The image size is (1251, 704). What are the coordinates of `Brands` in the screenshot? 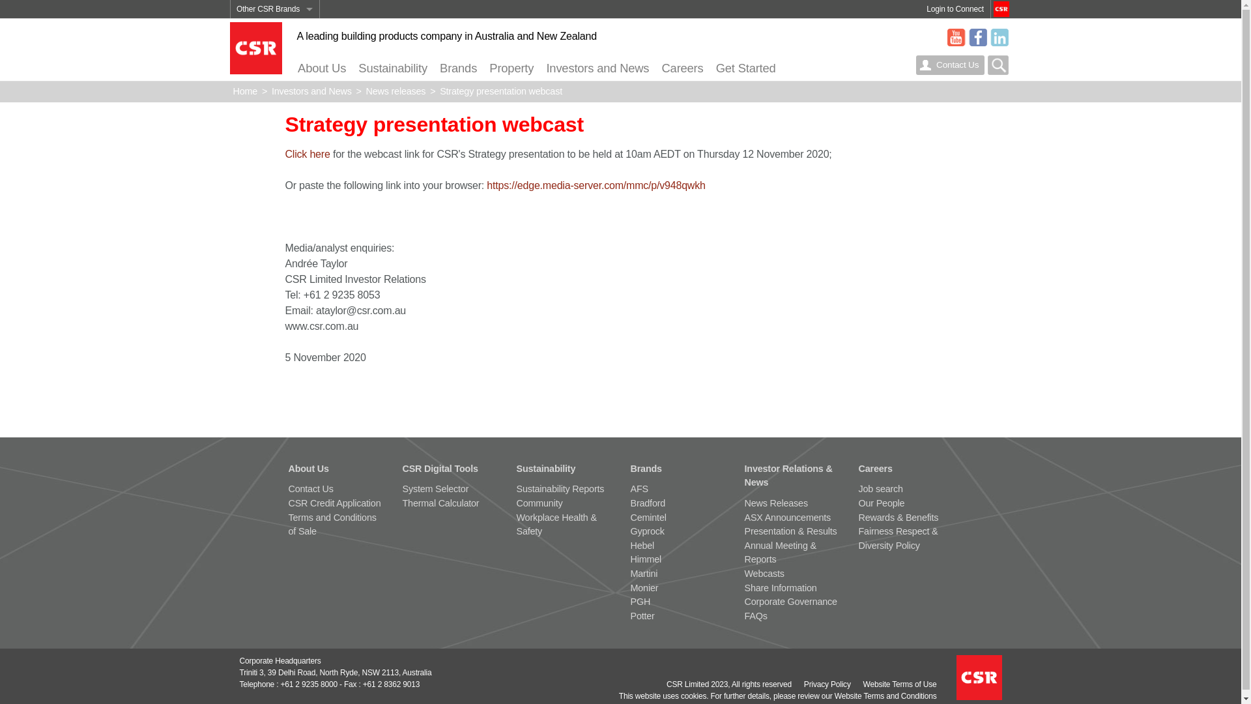 It's located at (646, 469).